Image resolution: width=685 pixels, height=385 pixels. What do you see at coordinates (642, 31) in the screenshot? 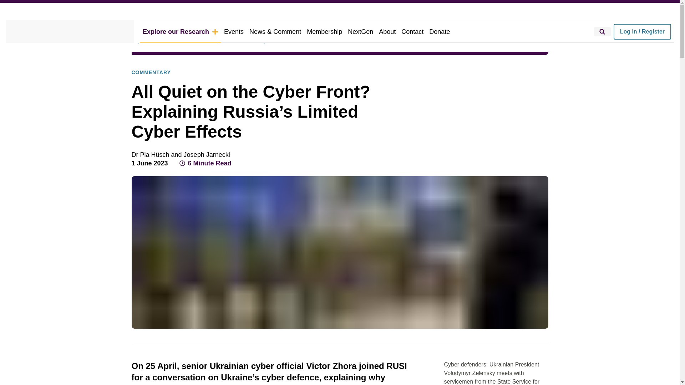
I see `Log in` at bounding box center [642, 31].